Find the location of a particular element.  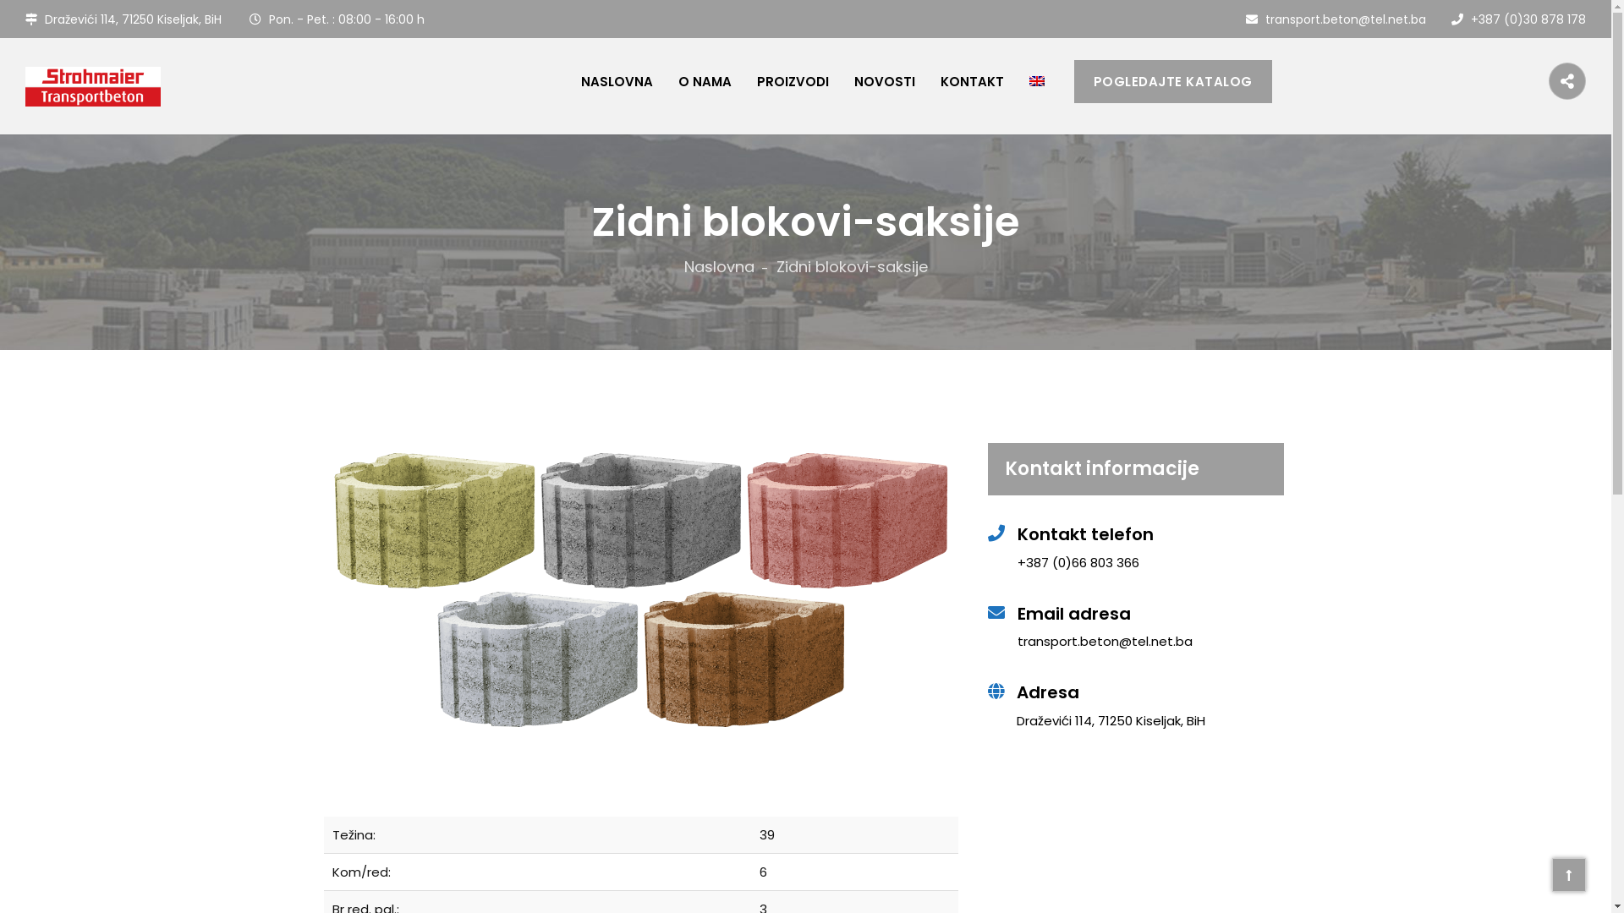

+387 (0)30 878 178 is located at coordinates (1519, 19).